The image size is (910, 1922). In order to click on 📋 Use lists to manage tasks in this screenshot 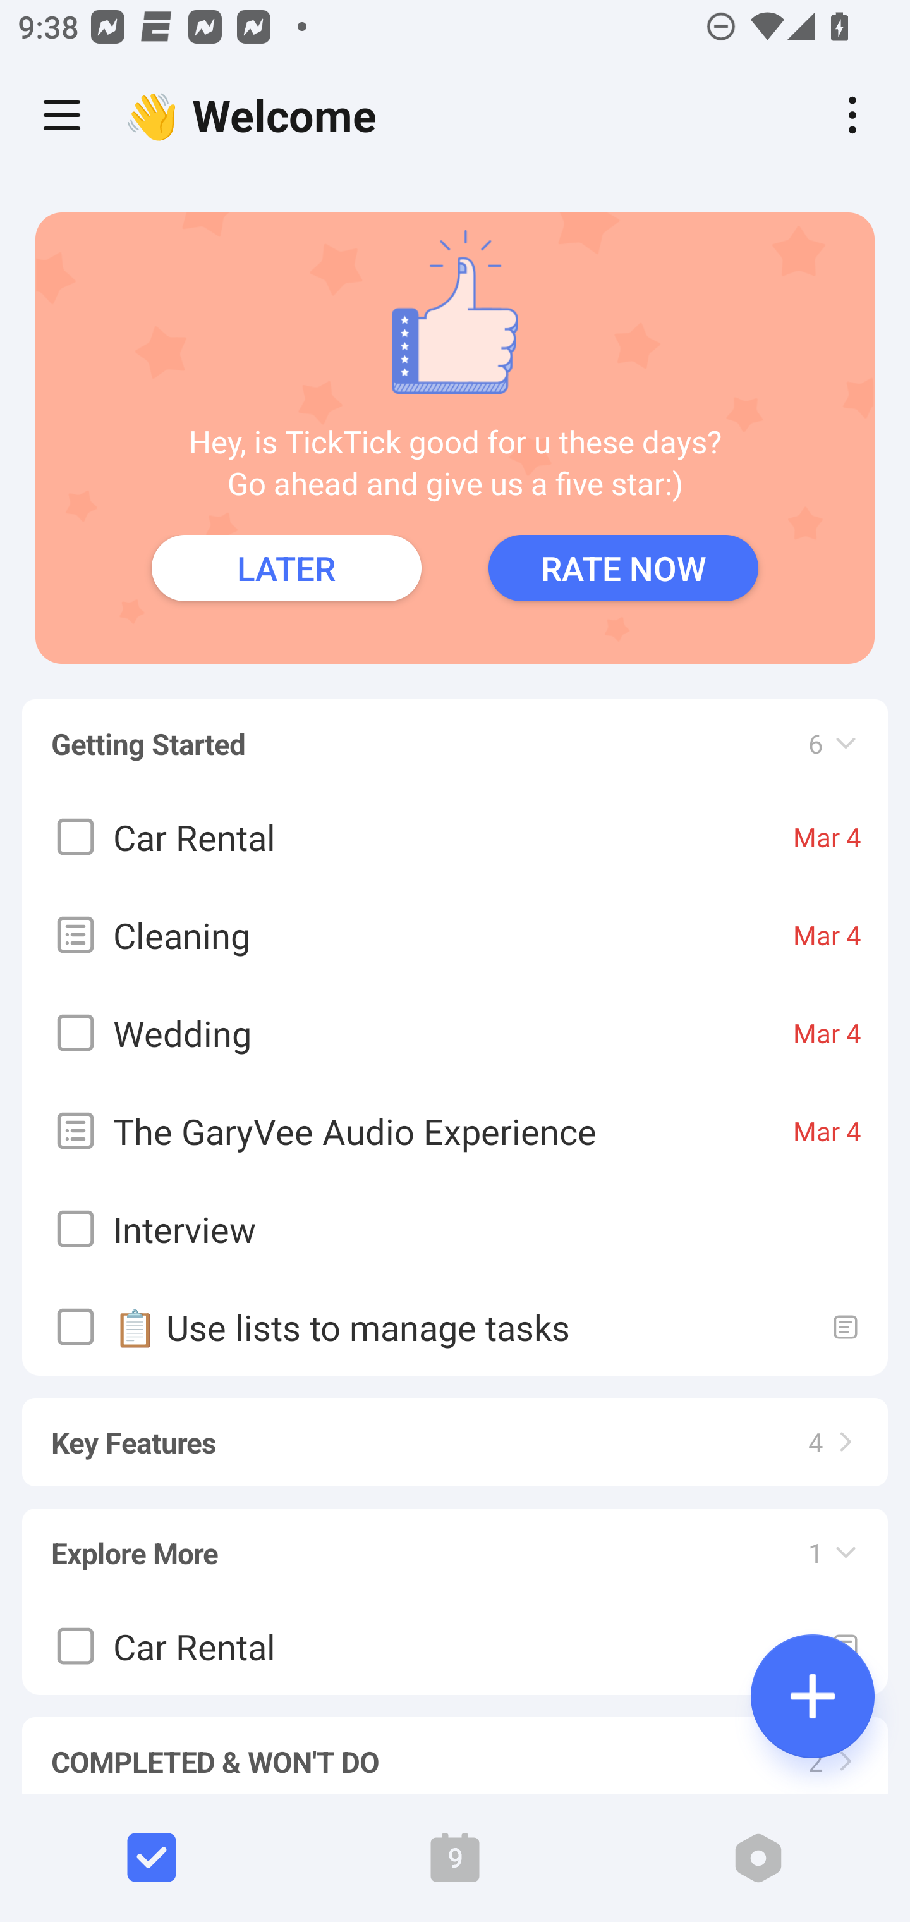, I will do `click(455, 1326)`.